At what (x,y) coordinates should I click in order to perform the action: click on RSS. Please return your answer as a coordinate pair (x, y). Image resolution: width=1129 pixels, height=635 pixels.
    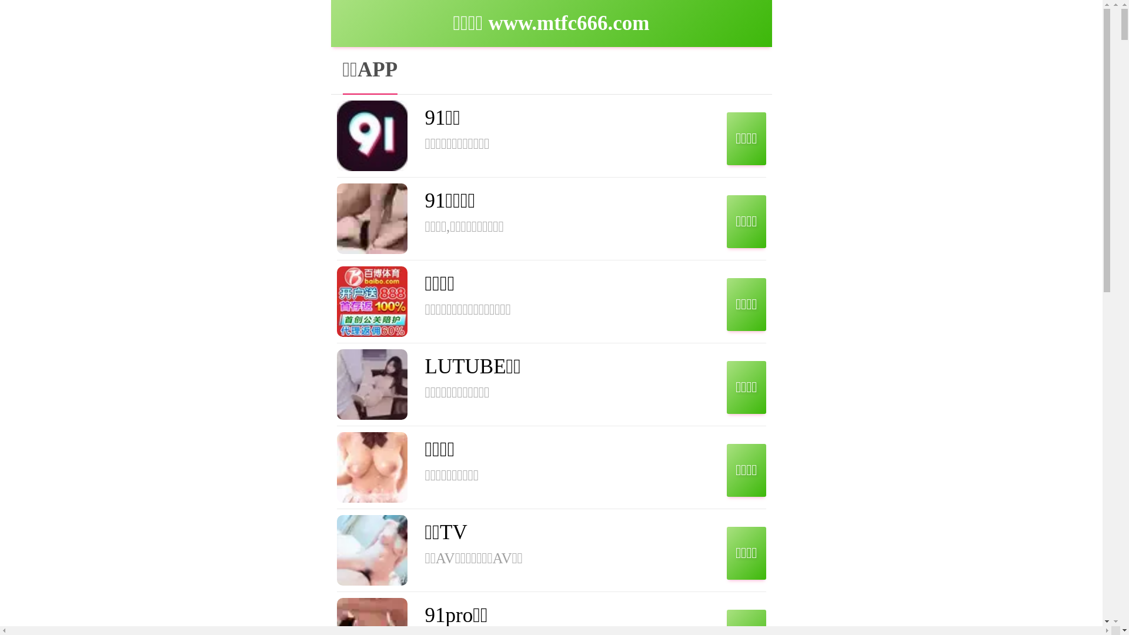
    Looking at the image, I should click on (953, 226).